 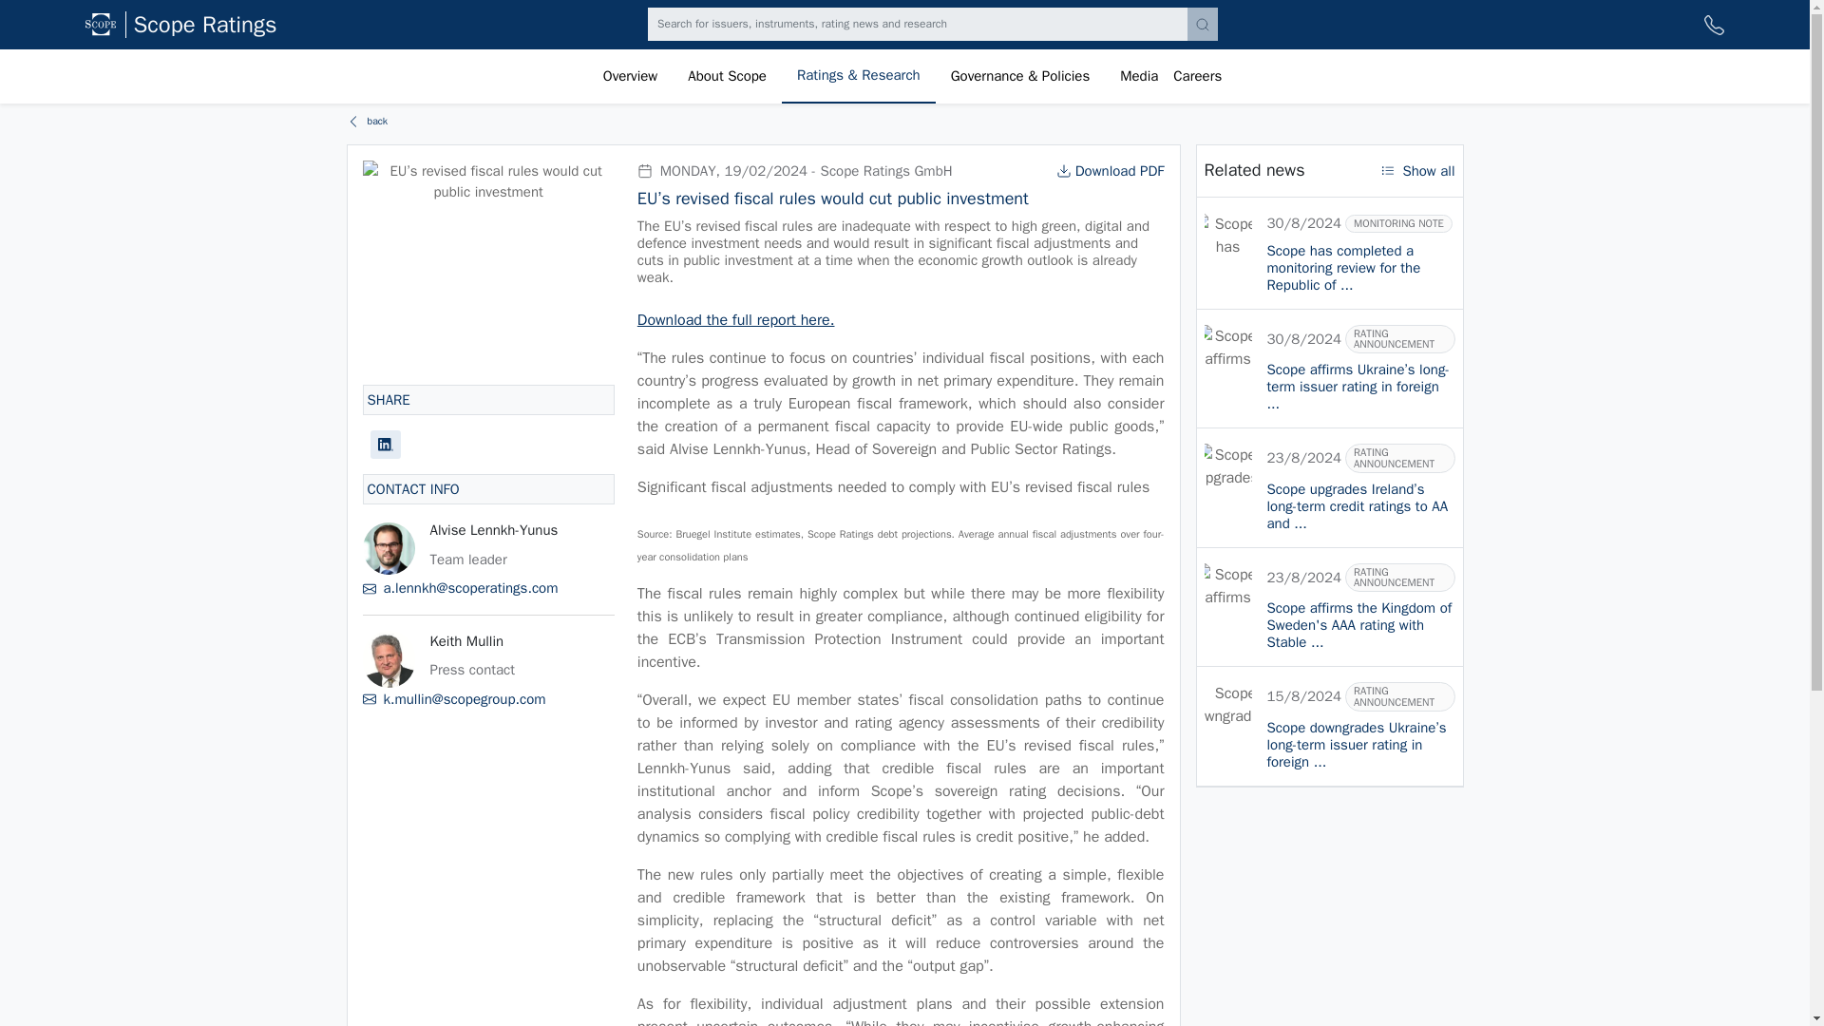 I want to click on Overview, so click(x=630, y=76).